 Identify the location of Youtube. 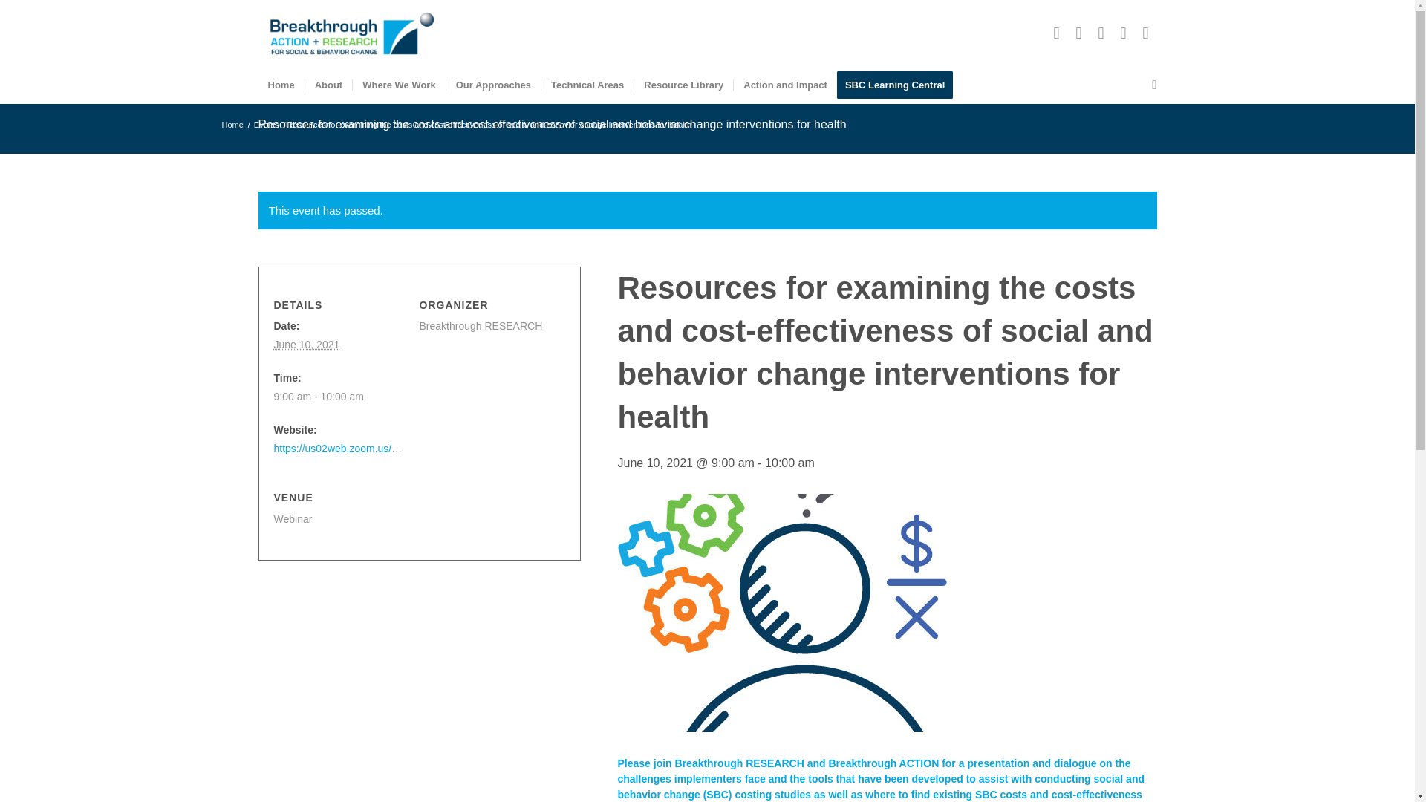
(1123, 33).